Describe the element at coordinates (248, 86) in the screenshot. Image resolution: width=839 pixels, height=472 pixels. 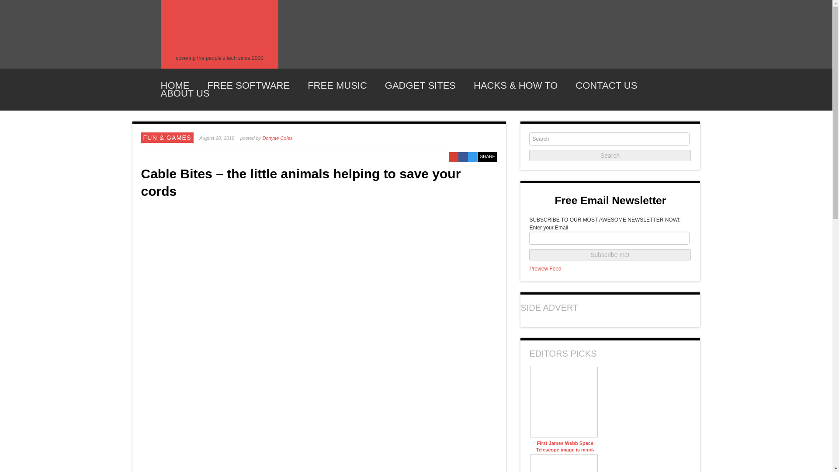
I see `FREE SOFTWARE` at that location.